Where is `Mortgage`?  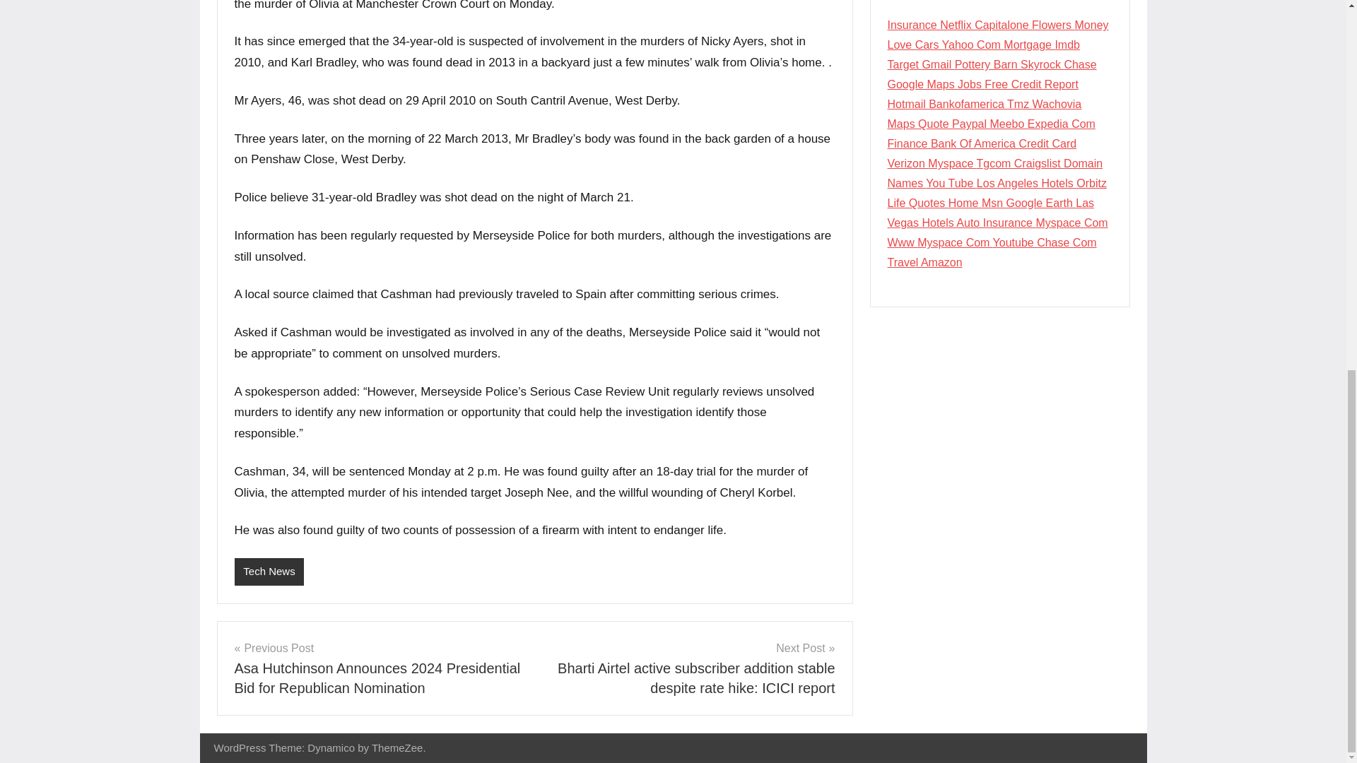
Mortgage is located at coordinates (1029, 45).